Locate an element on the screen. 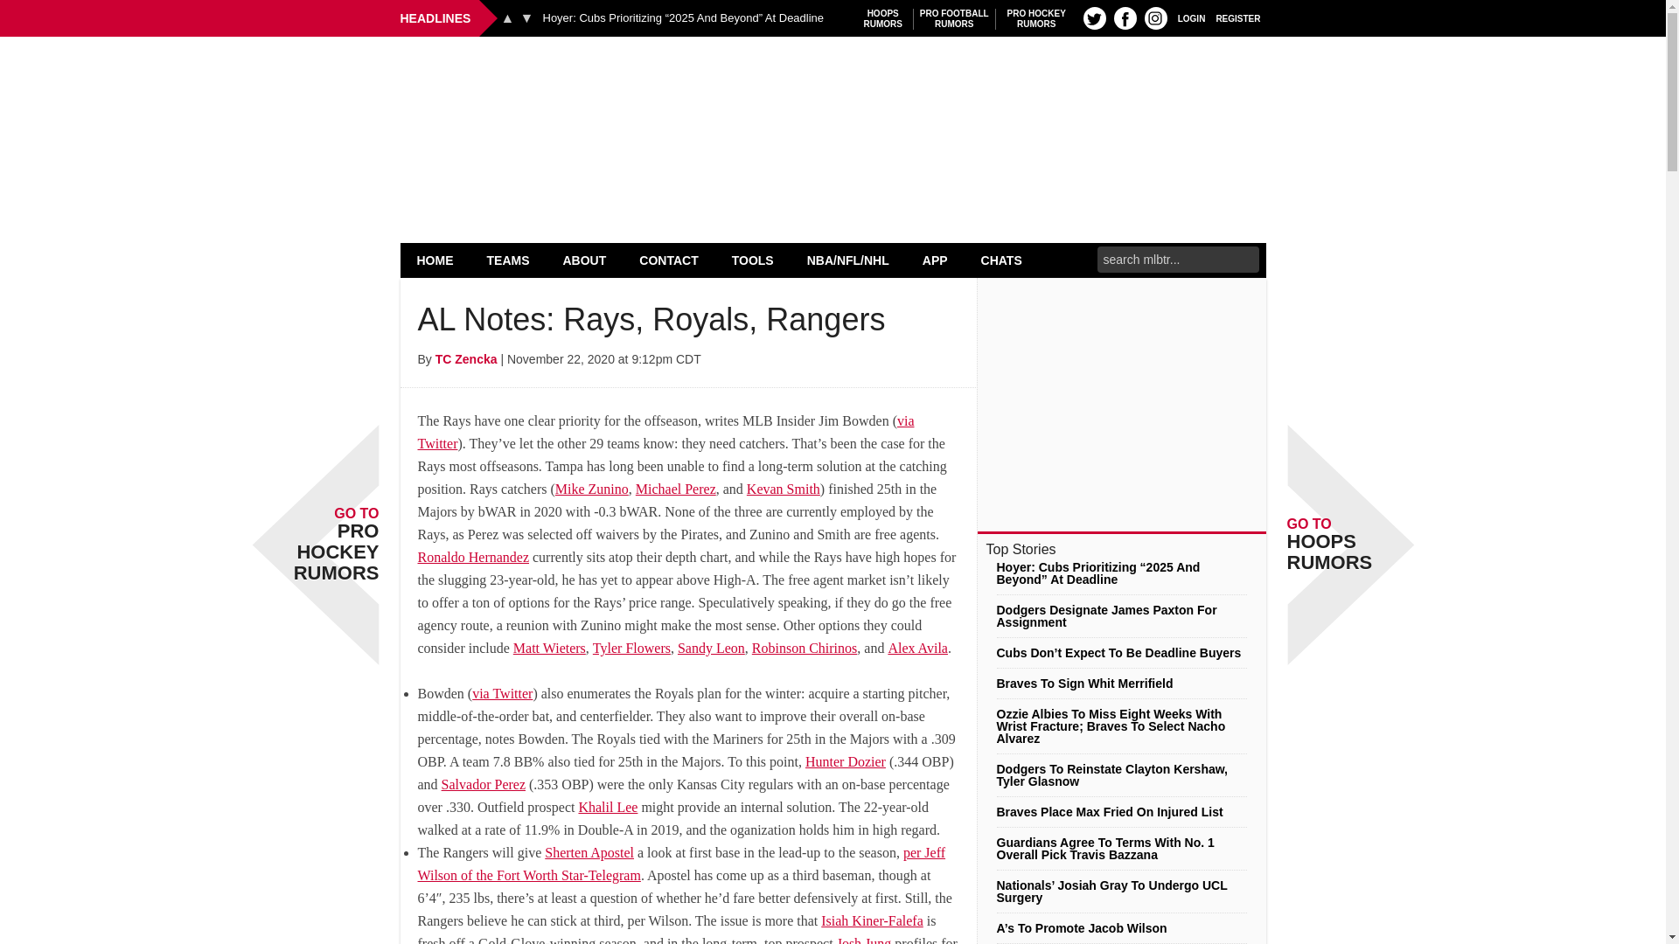  Previous is located at coordinates (1238, 17).